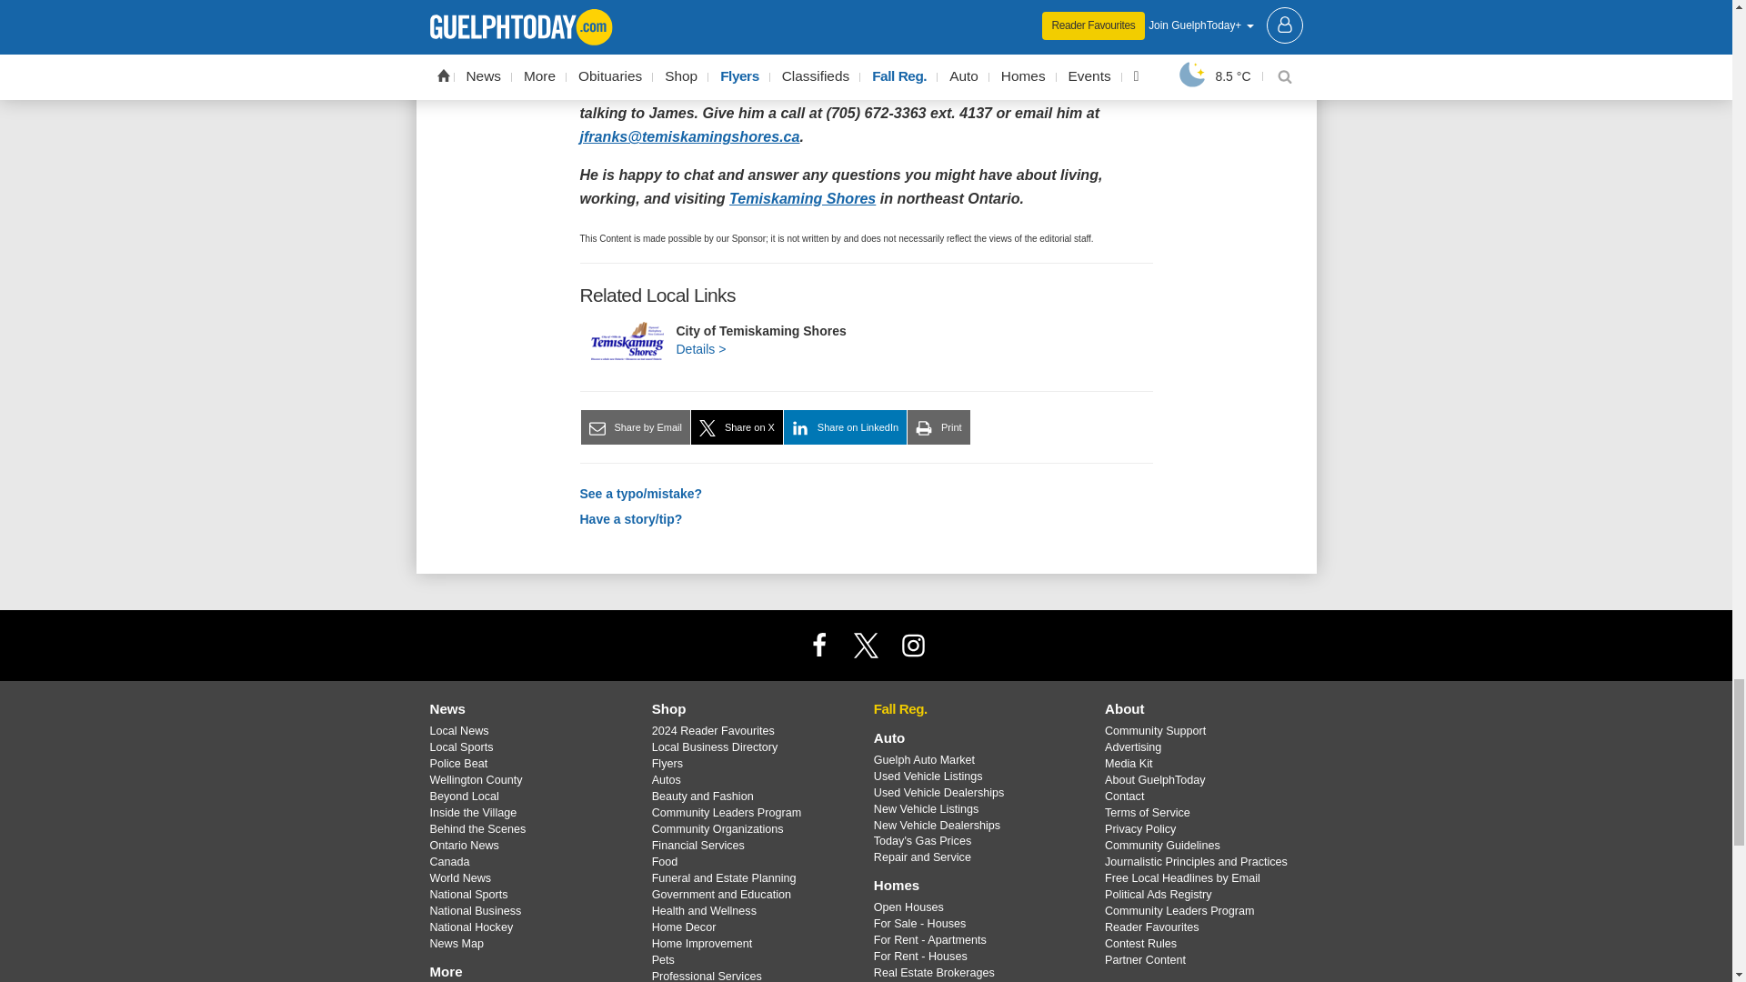 The height and width of the screenshot is (982, 1746). What do you see at coordinates (819, 646) in the screenshot?
I see `Facebook` at bounding box center [819, 646].